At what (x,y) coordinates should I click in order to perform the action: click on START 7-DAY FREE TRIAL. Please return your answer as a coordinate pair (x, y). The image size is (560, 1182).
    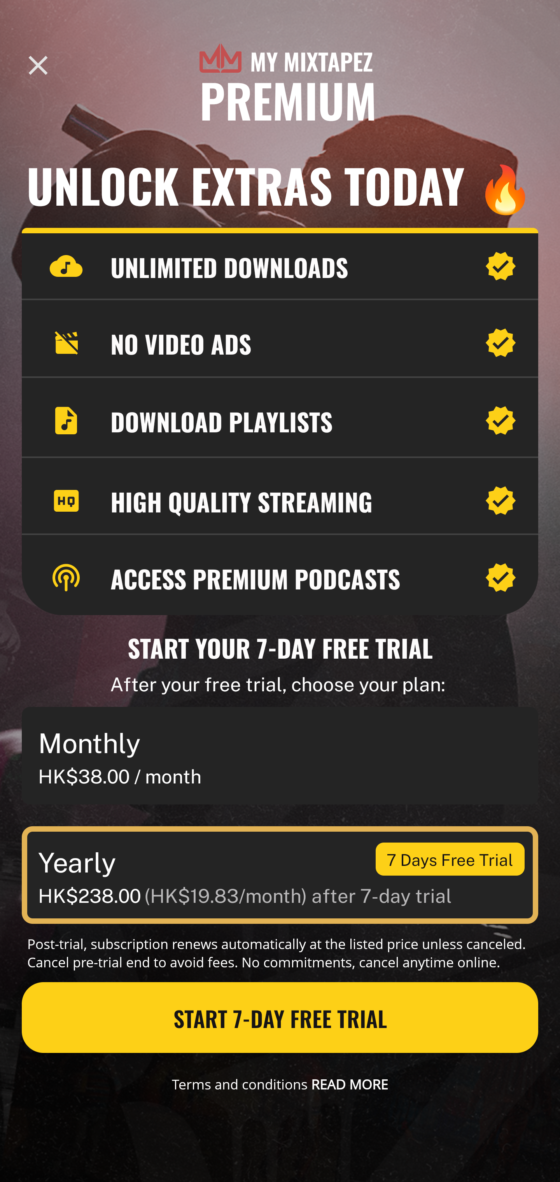
    Looking at the image, I should click on (280, 1018).